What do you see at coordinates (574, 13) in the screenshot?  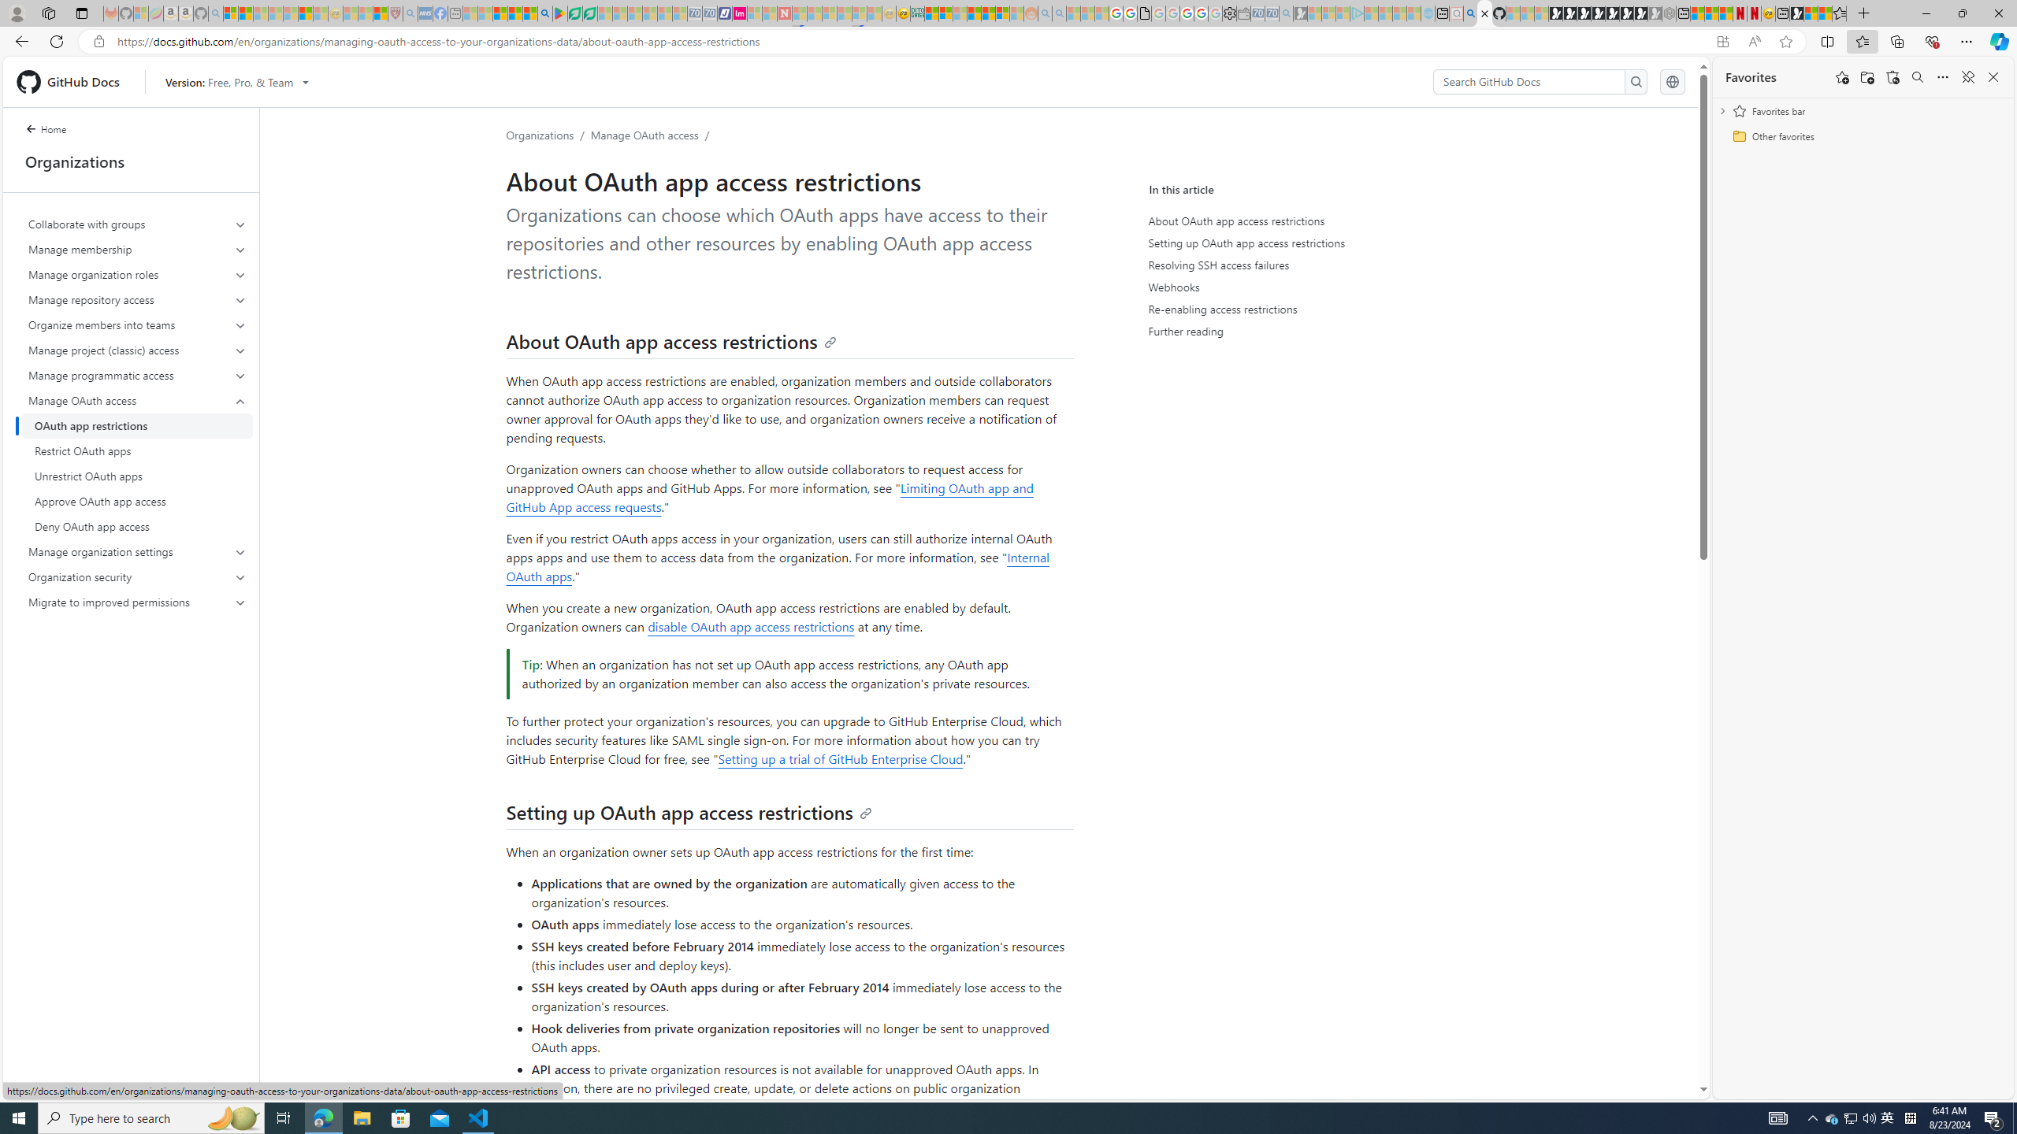 I see `Terms of Use Agreement` at bounding box center [574, 13].